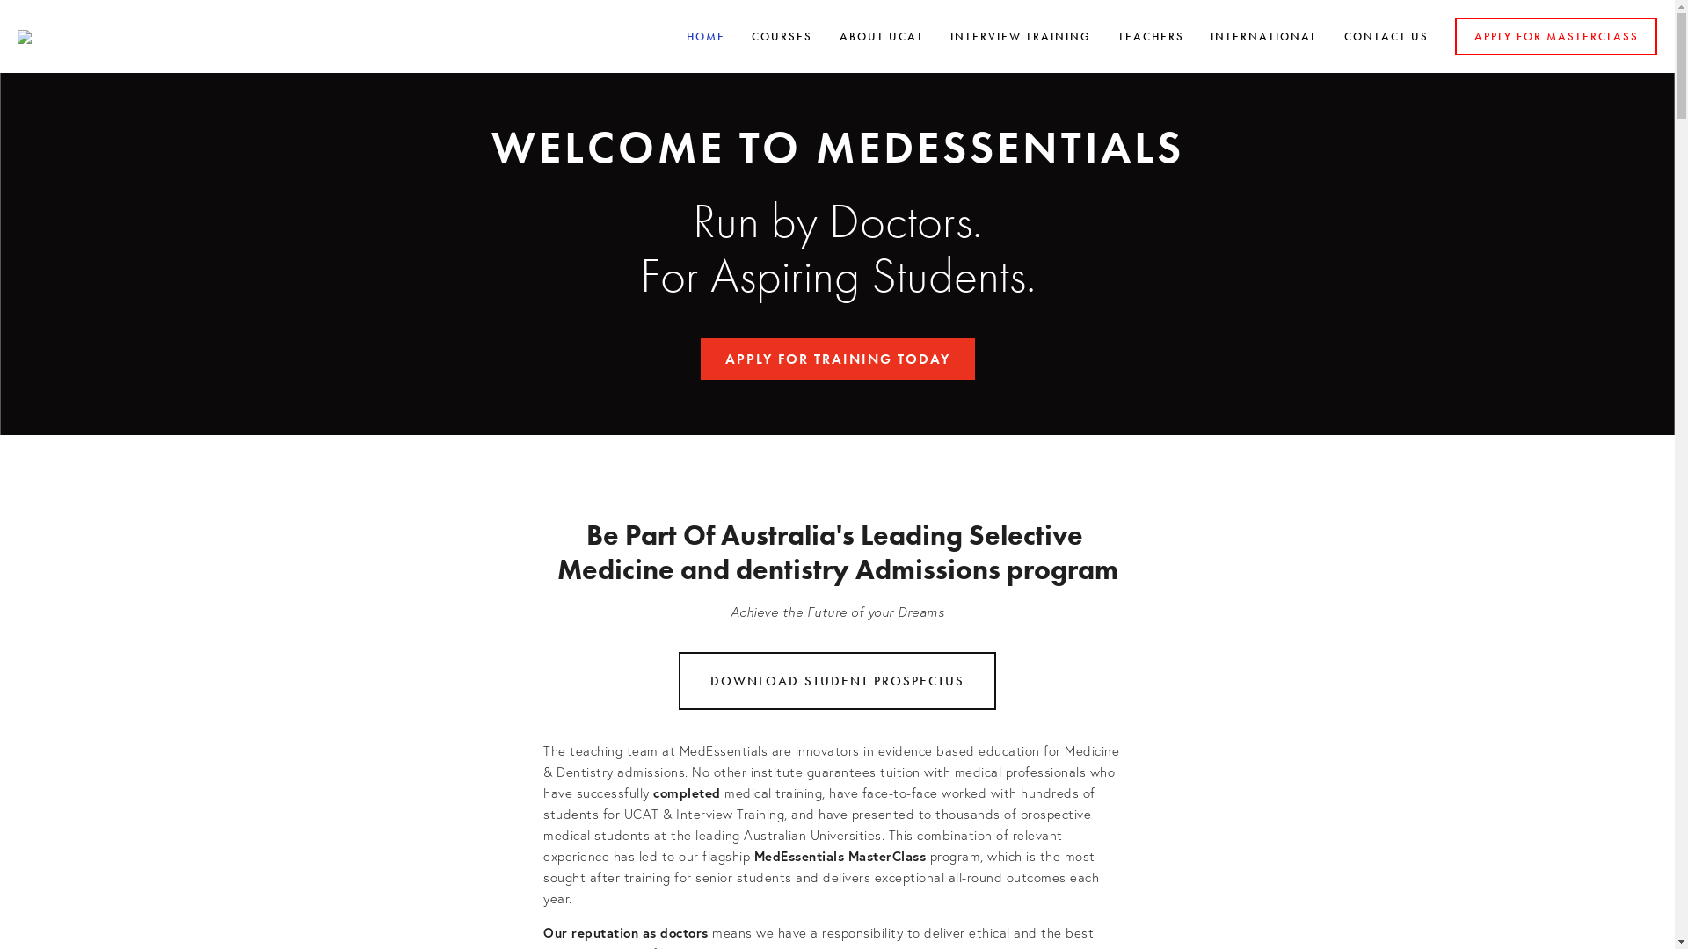 This screenshot has height=949, width=1688. I want to click on ABOUT UCAT, so click(882, 37).